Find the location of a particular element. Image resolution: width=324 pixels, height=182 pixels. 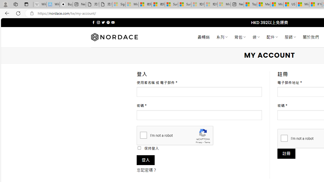

Top Stories - MSN is located at coordinates (250, 5).